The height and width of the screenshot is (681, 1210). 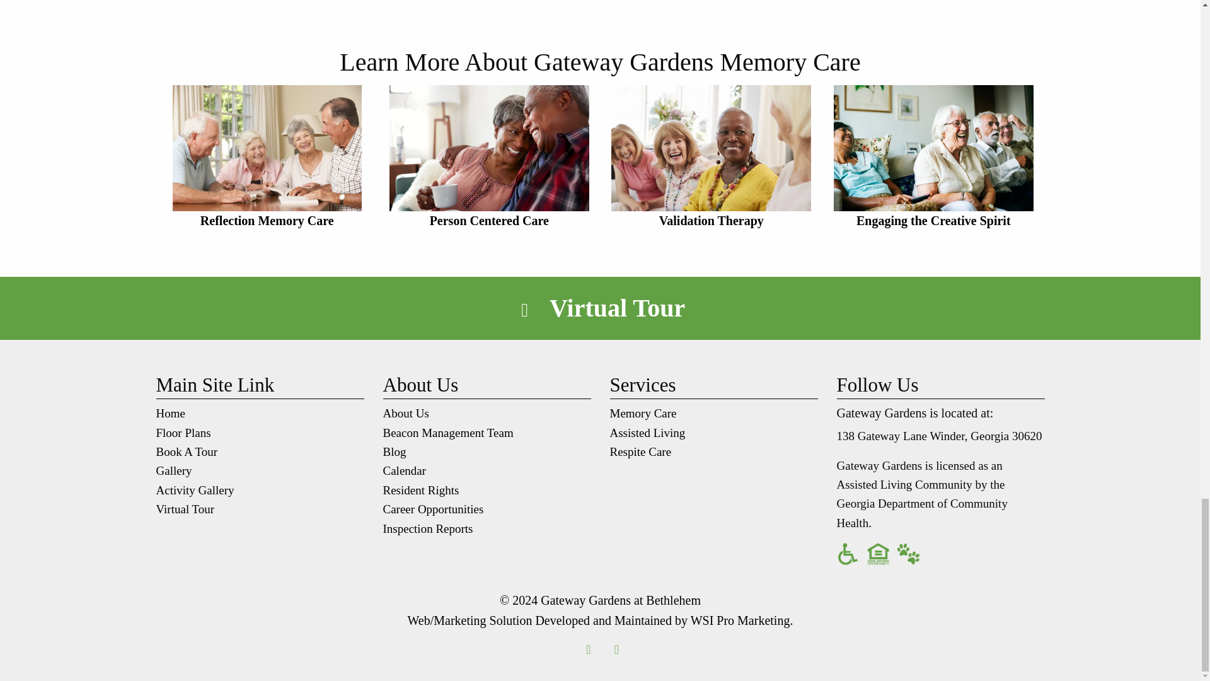 What do you see at coordinates (187, 451) in the screenshot?
I see `Book A Tour` at bounding box center [187, 451].